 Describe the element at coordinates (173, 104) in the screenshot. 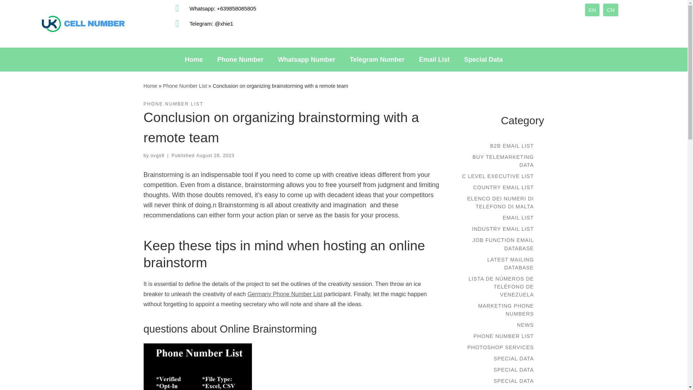

I see `View all posts in Phone Number List` at that location.